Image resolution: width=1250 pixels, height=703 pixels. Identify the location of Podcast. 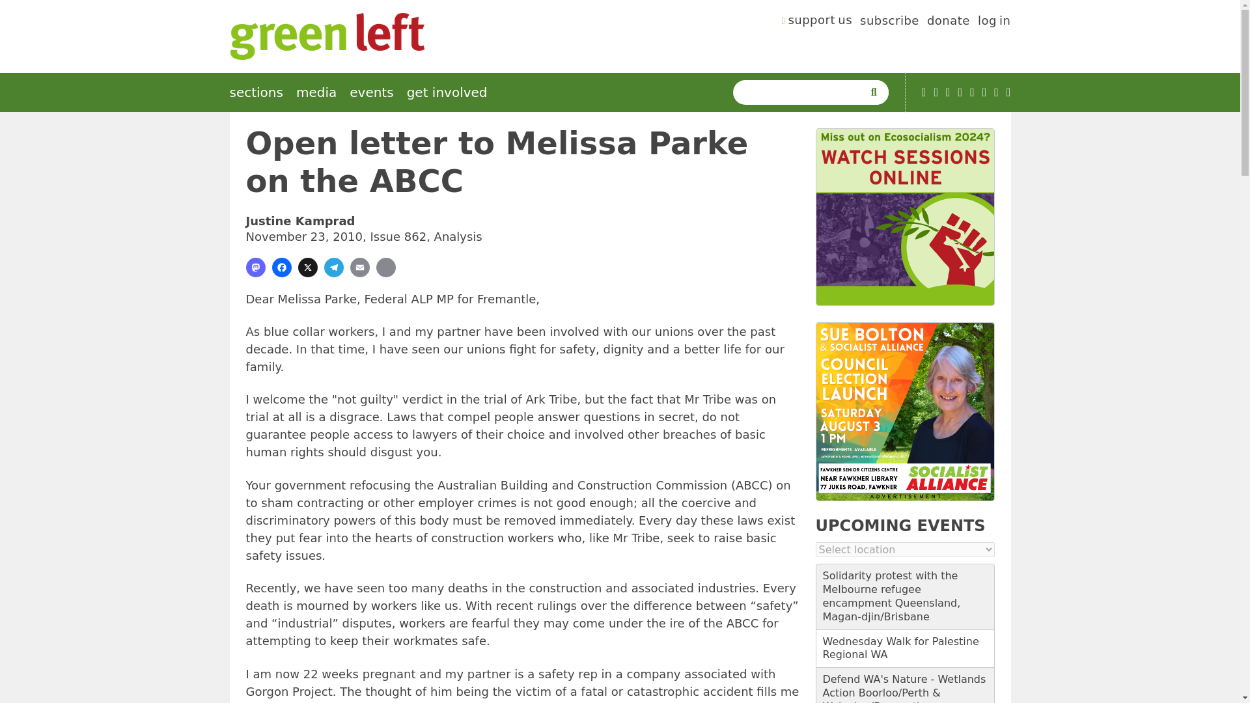
(936, 92).